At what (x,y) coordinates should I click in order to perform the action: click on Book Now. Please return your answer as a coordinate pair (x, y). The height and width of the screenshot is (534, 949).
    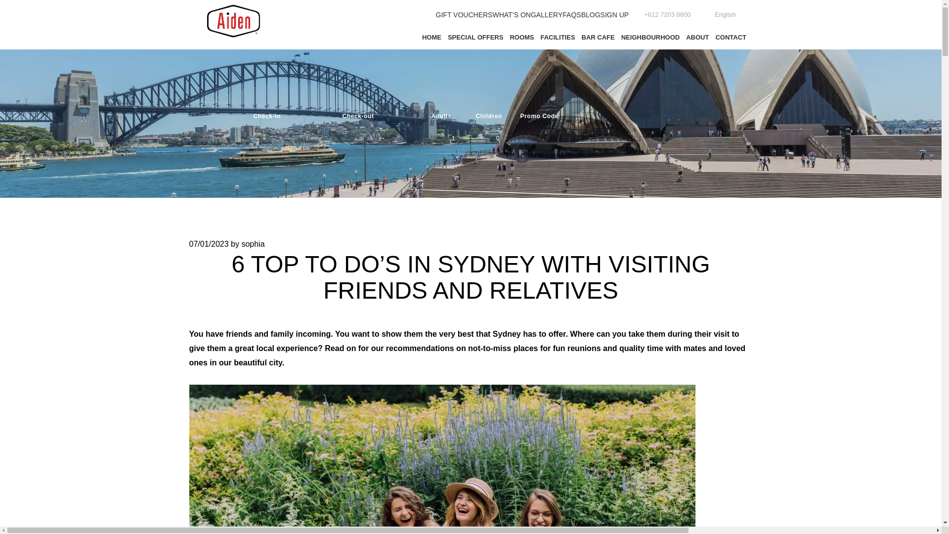
    Looking at the image, I should click on (646, 138).